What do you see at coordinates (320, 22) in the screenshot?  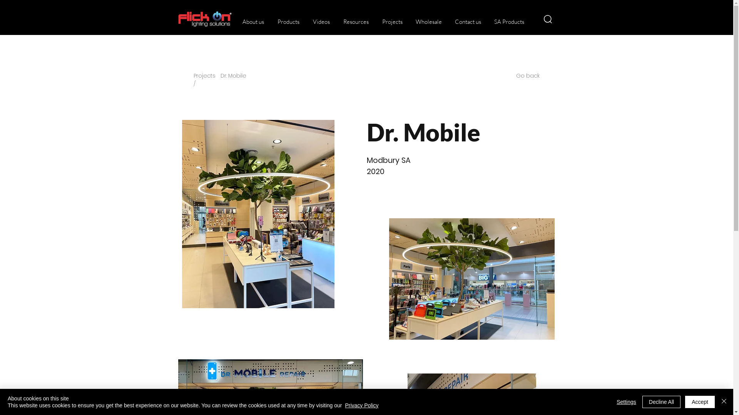 I see `Videos` at bounding box center [320, 22].